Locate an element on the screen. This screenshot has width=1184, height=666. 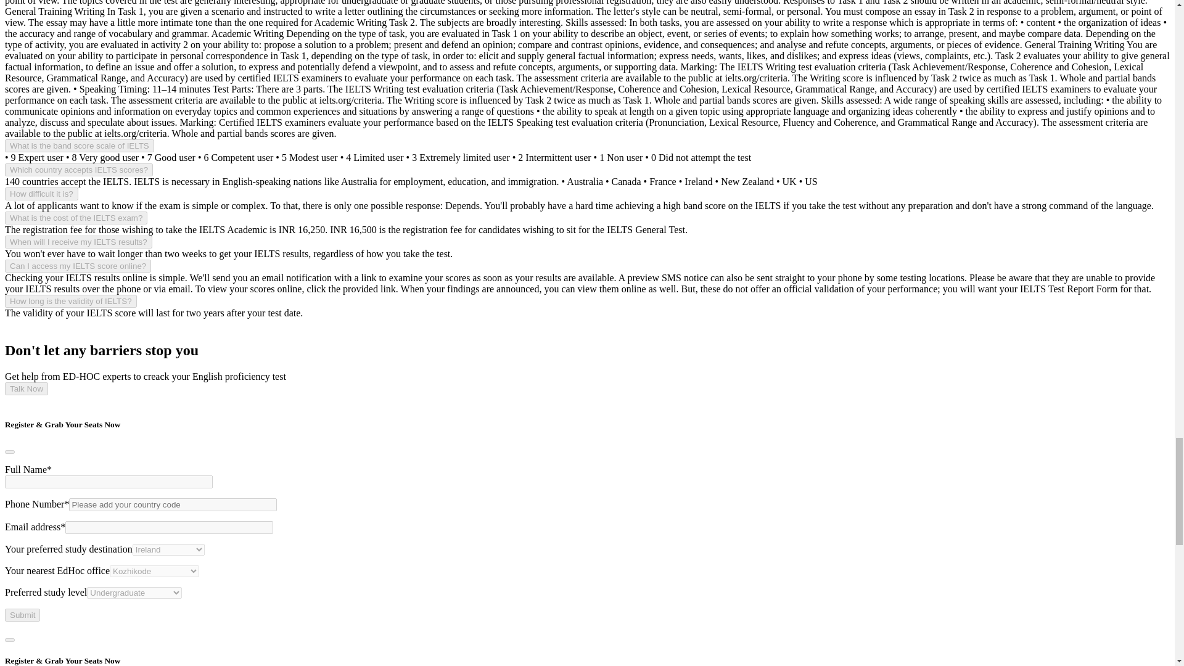
Which country accepts IELTS scores? is located at coordinates (78, 170).